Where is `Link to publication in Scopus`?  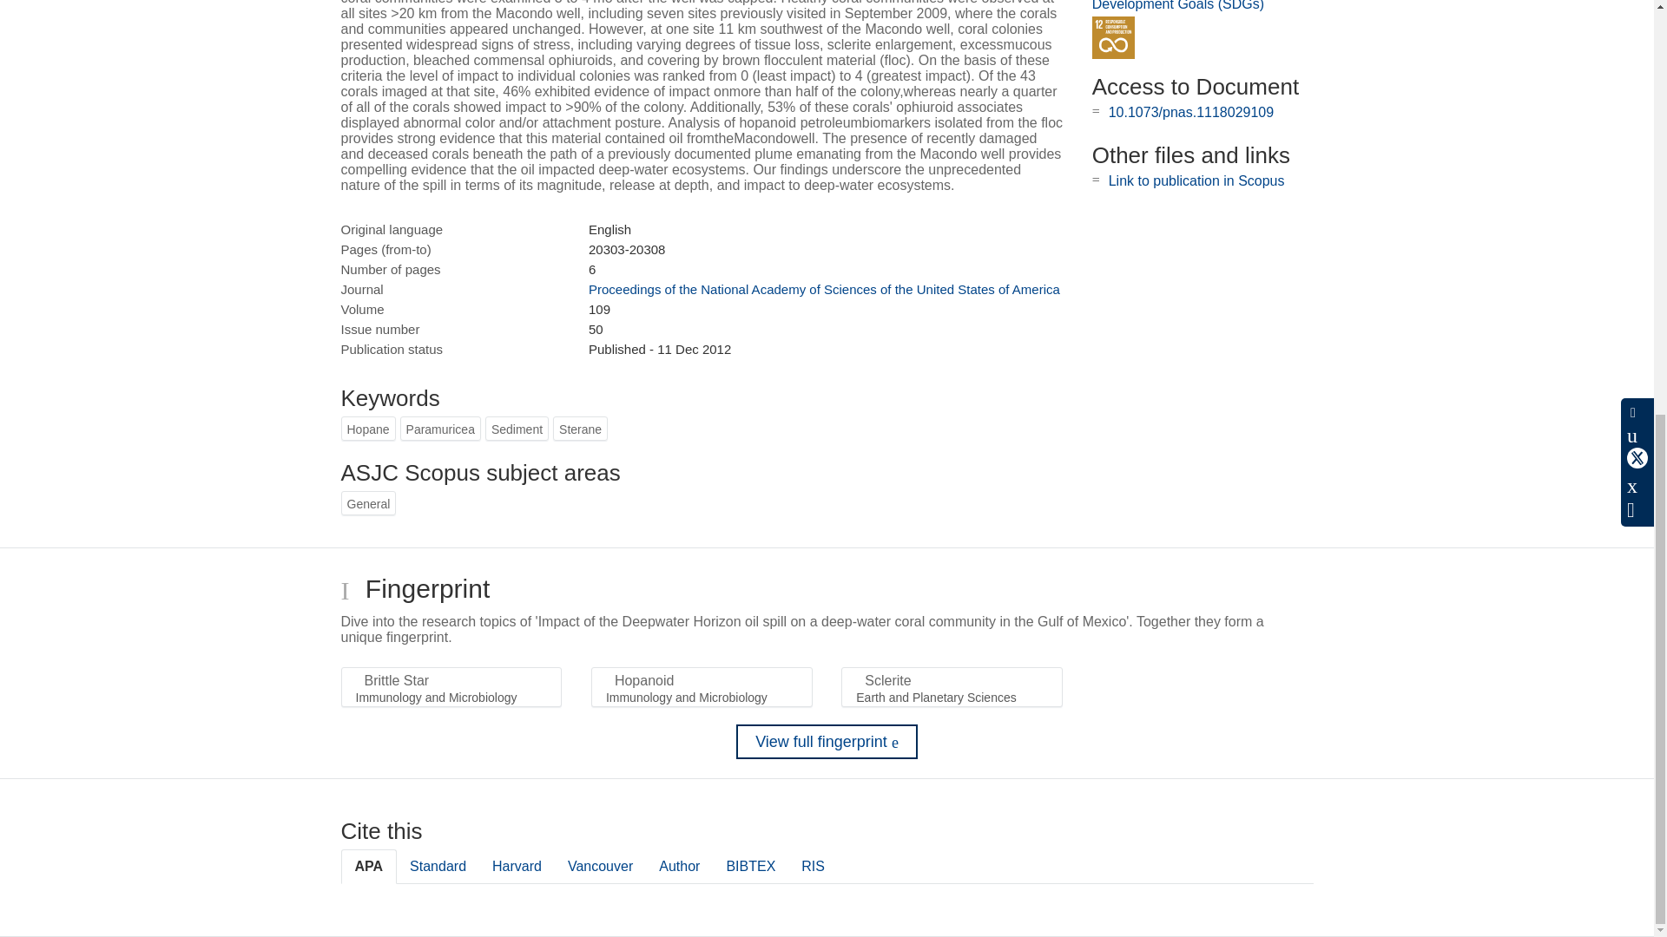 Link to publication in Scopus is located at coordinates (1196, 180).